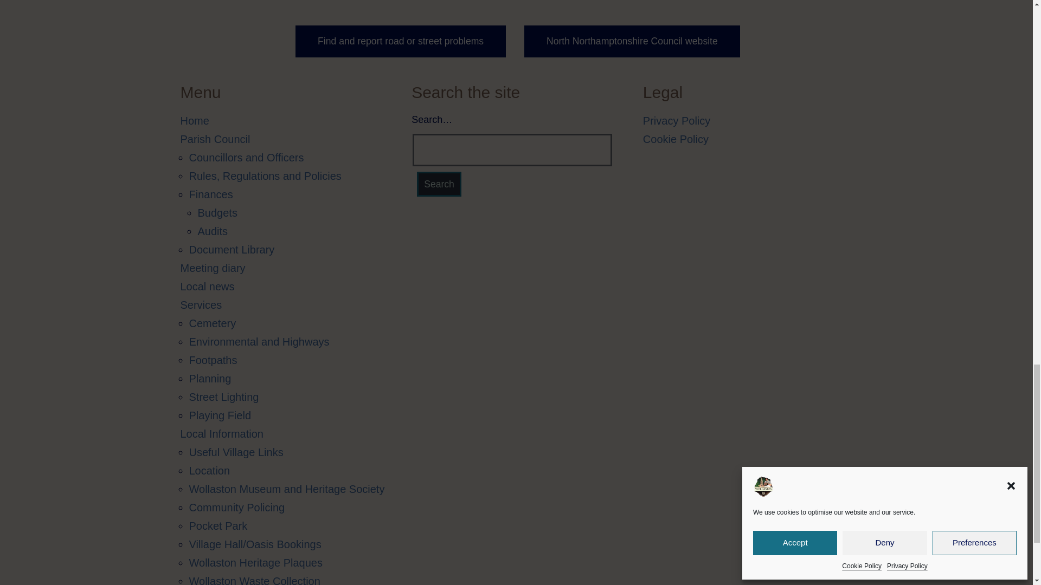  What do you see at coordinates (439, 184) in the screenshot?
I see `Search` at bounding box center [439, 184].